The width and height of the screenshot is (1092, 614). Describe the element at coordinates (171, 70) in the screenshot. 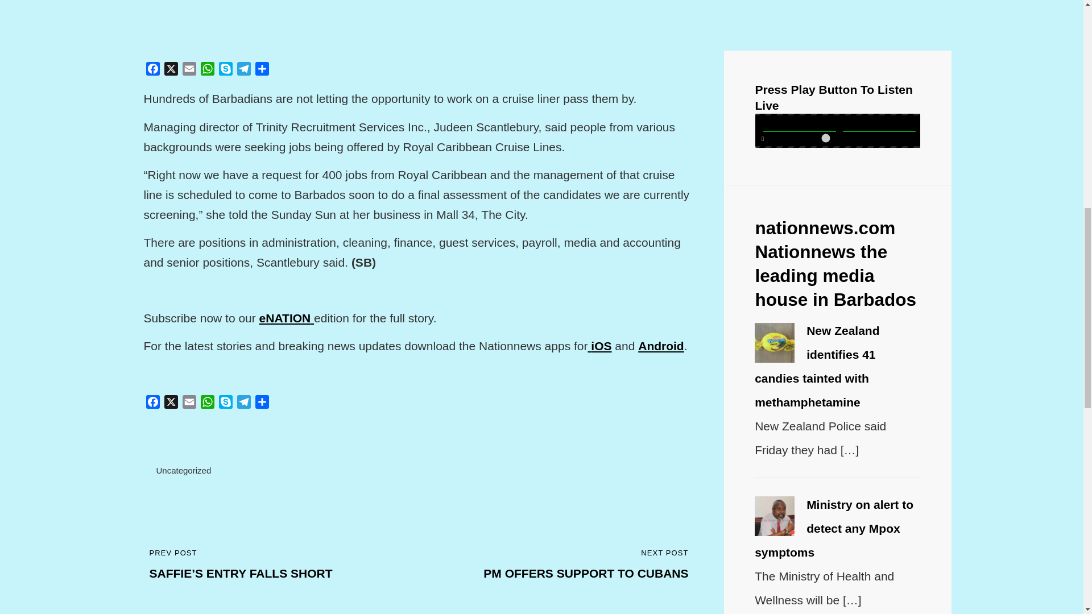

I see `Telegram` at that location.